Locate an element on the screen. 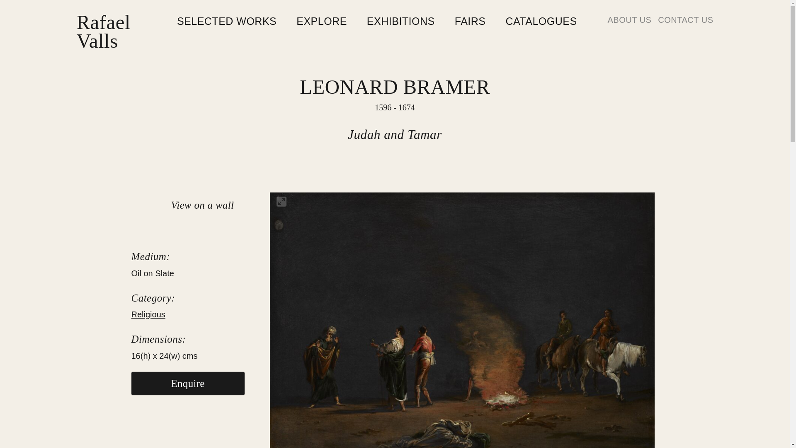 This screenshot has width=796, height=448. FAIRS is located at coordinates (281, 202).